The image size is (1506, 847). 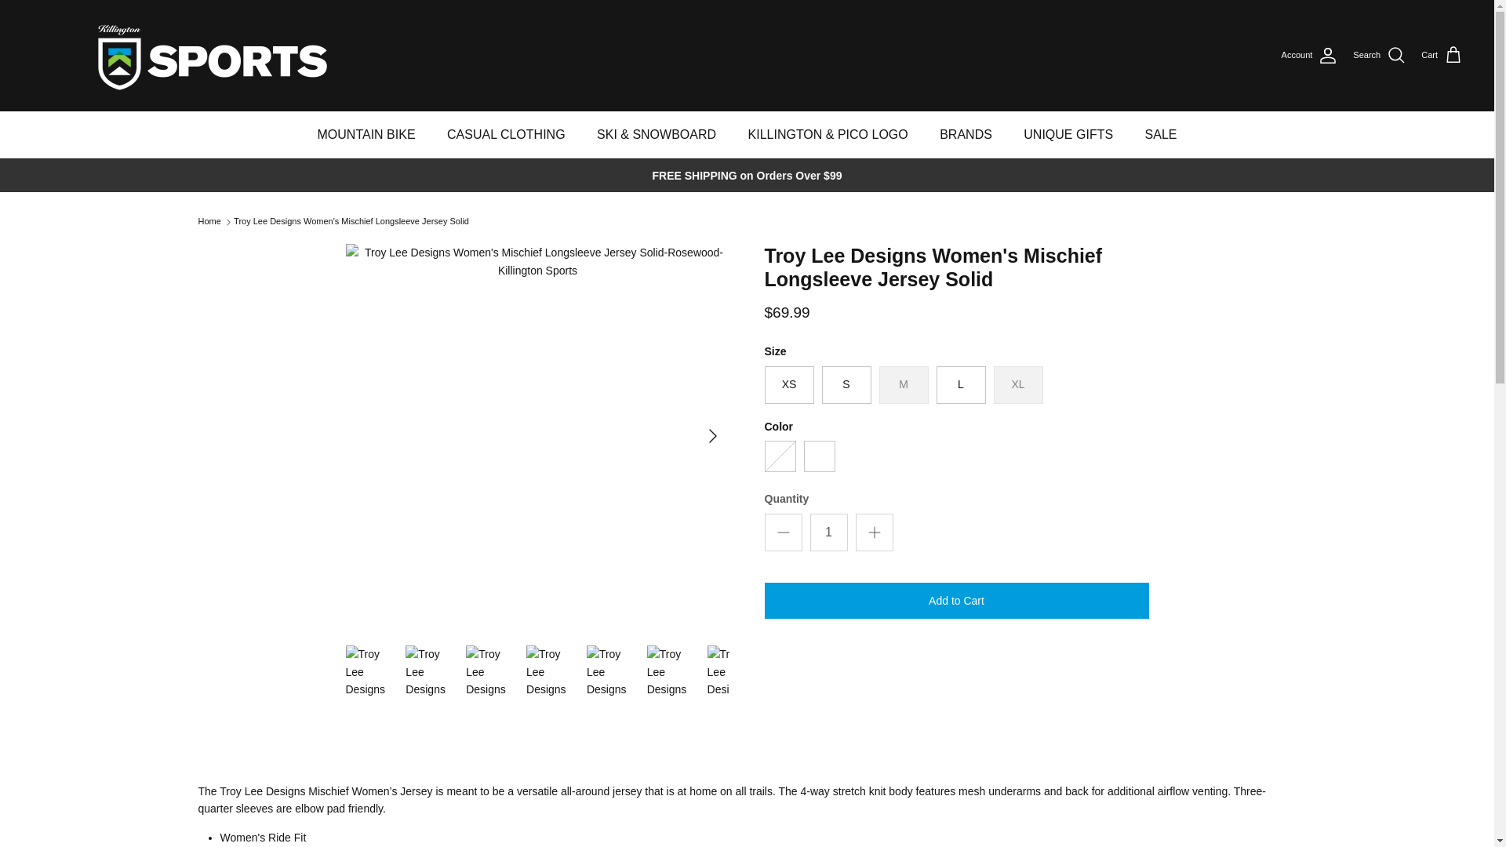 I want to click on Plus, so click(x=874, y=533).